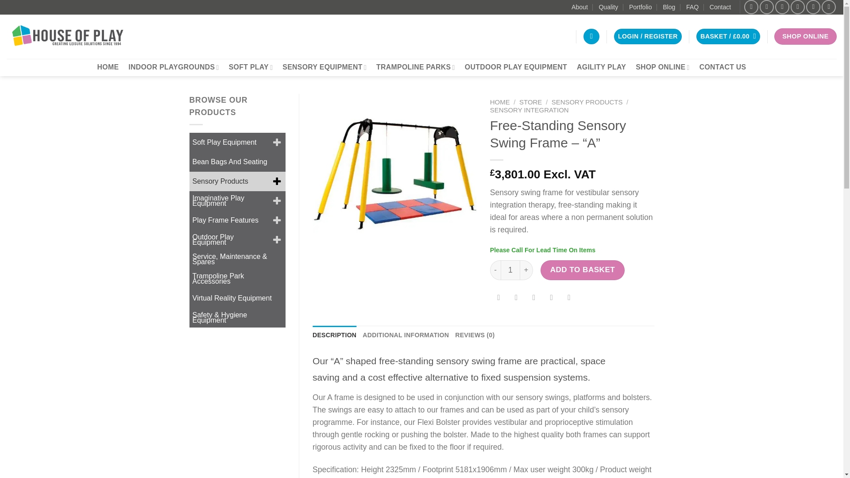  Describe the element at coordinates (395, 176) in the screenshot. I see `Free-standing sensory swing frame - "a" 1` at that location.